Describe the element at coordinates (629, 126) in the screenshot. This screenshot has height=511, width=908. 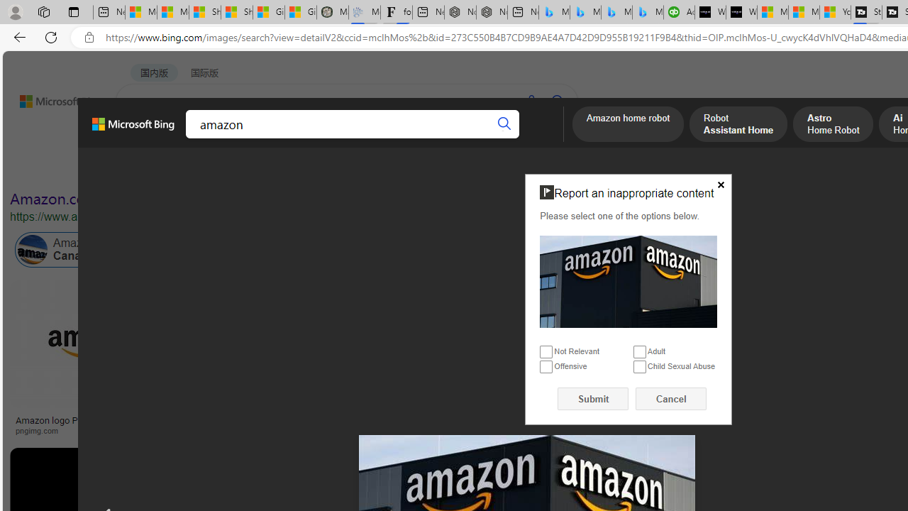
I see `Amazon home robot` at that location.